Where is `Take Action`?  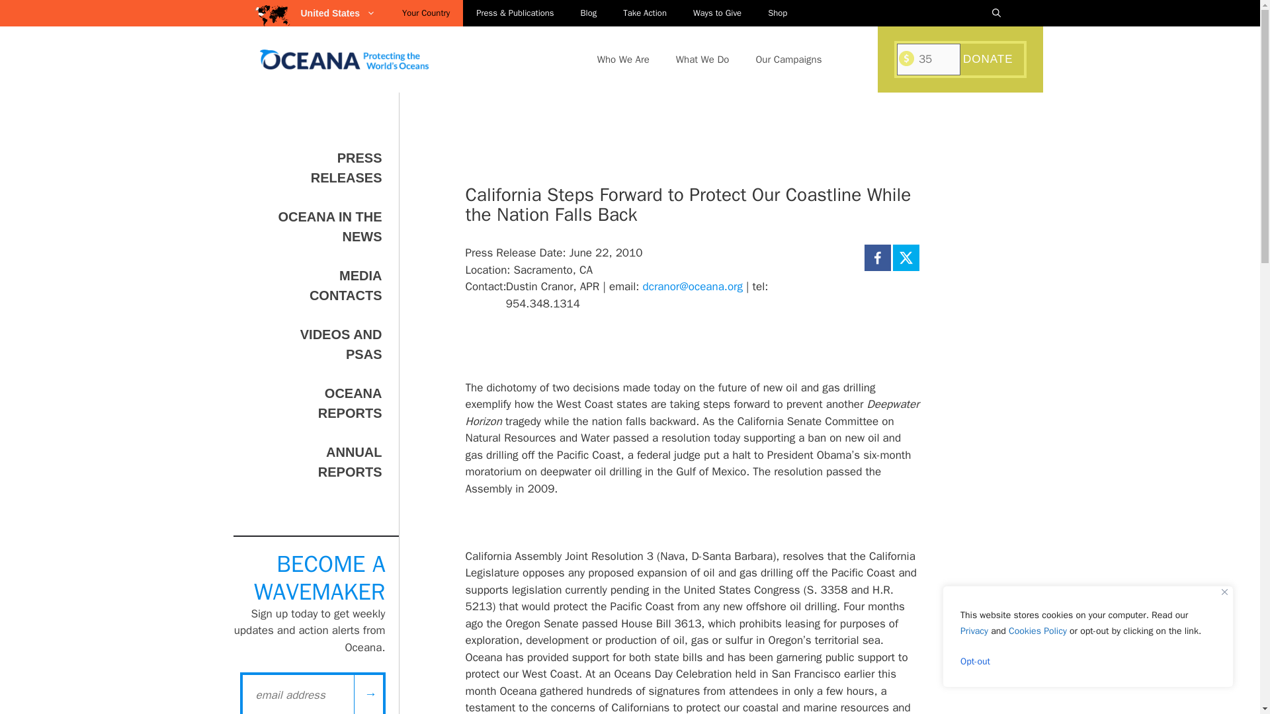
Take Action is located at coordinates (644, 13).